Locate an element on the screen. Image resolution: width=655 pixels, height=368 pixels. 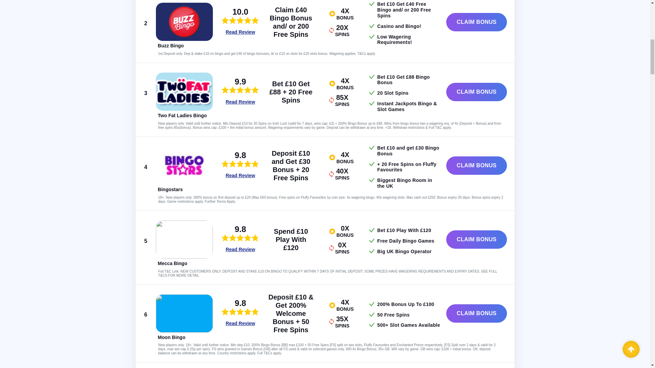
Bingostars is located at coordinates (184, 166).